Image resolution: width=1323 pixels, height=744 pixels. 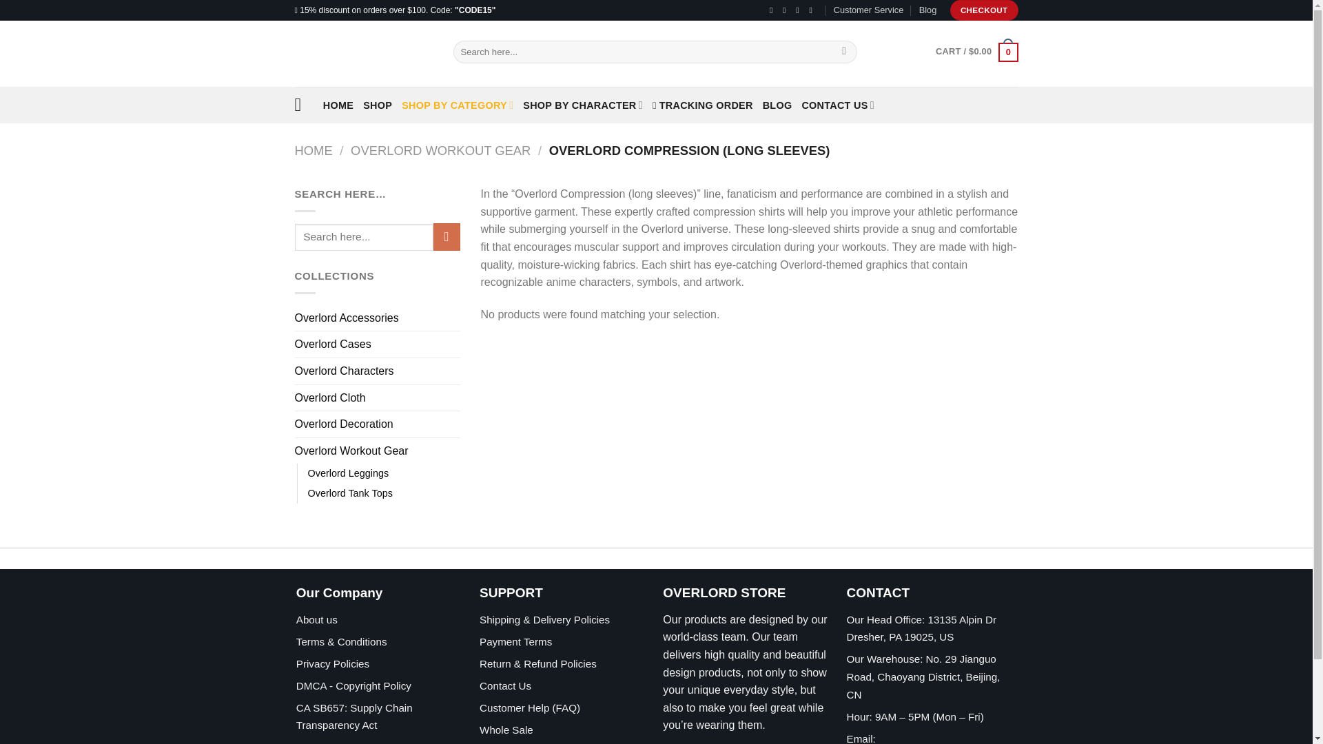 What do you see at coordinates (984, 10) in the screenshot?
I see `CHECKOUT` at bounding box center [984, 10].